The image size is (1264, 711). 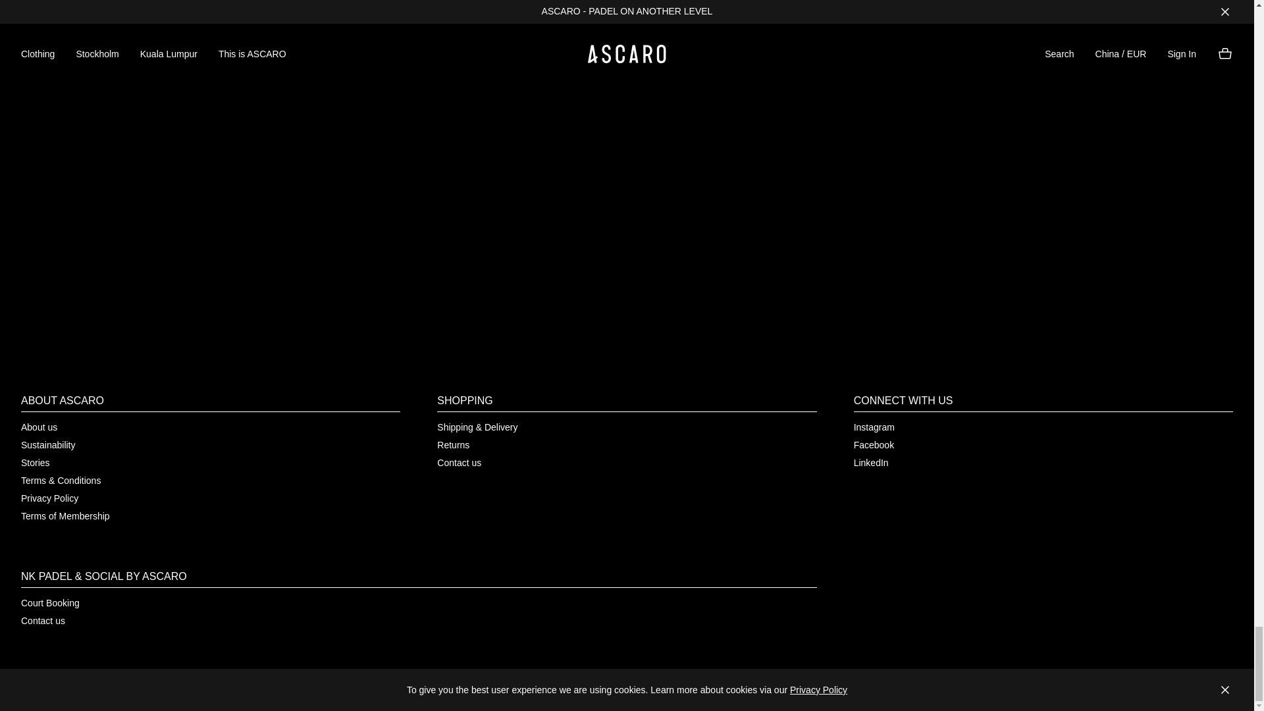 What do you see at coordinates (179, 17) in the screenshot?
I see `Sign up` at bounding box center [179, 17].